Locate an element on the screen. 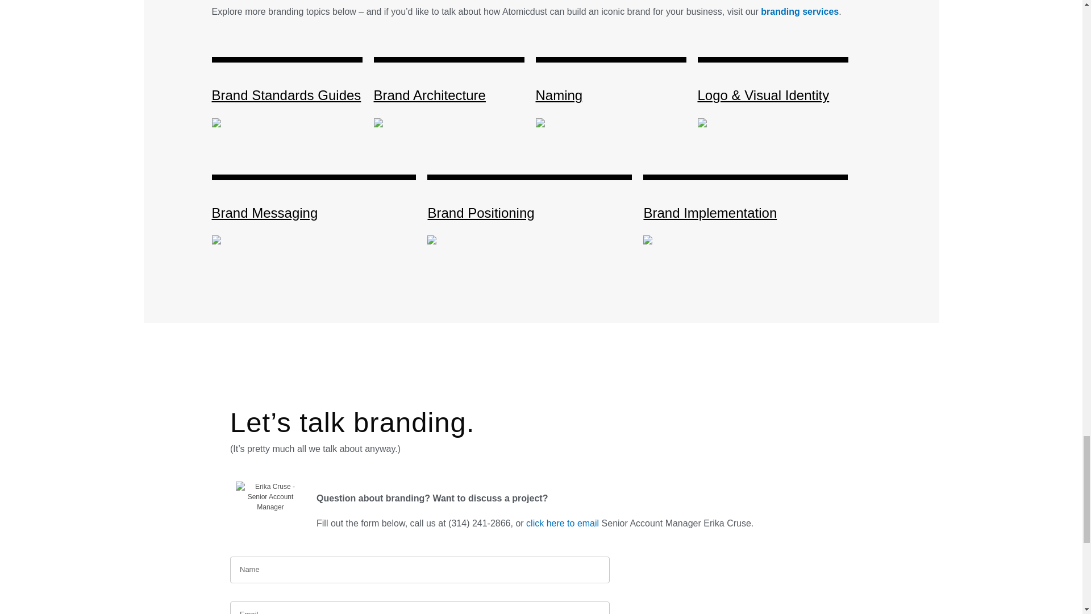  Brand Messaging is located at coordinates (264, 213).